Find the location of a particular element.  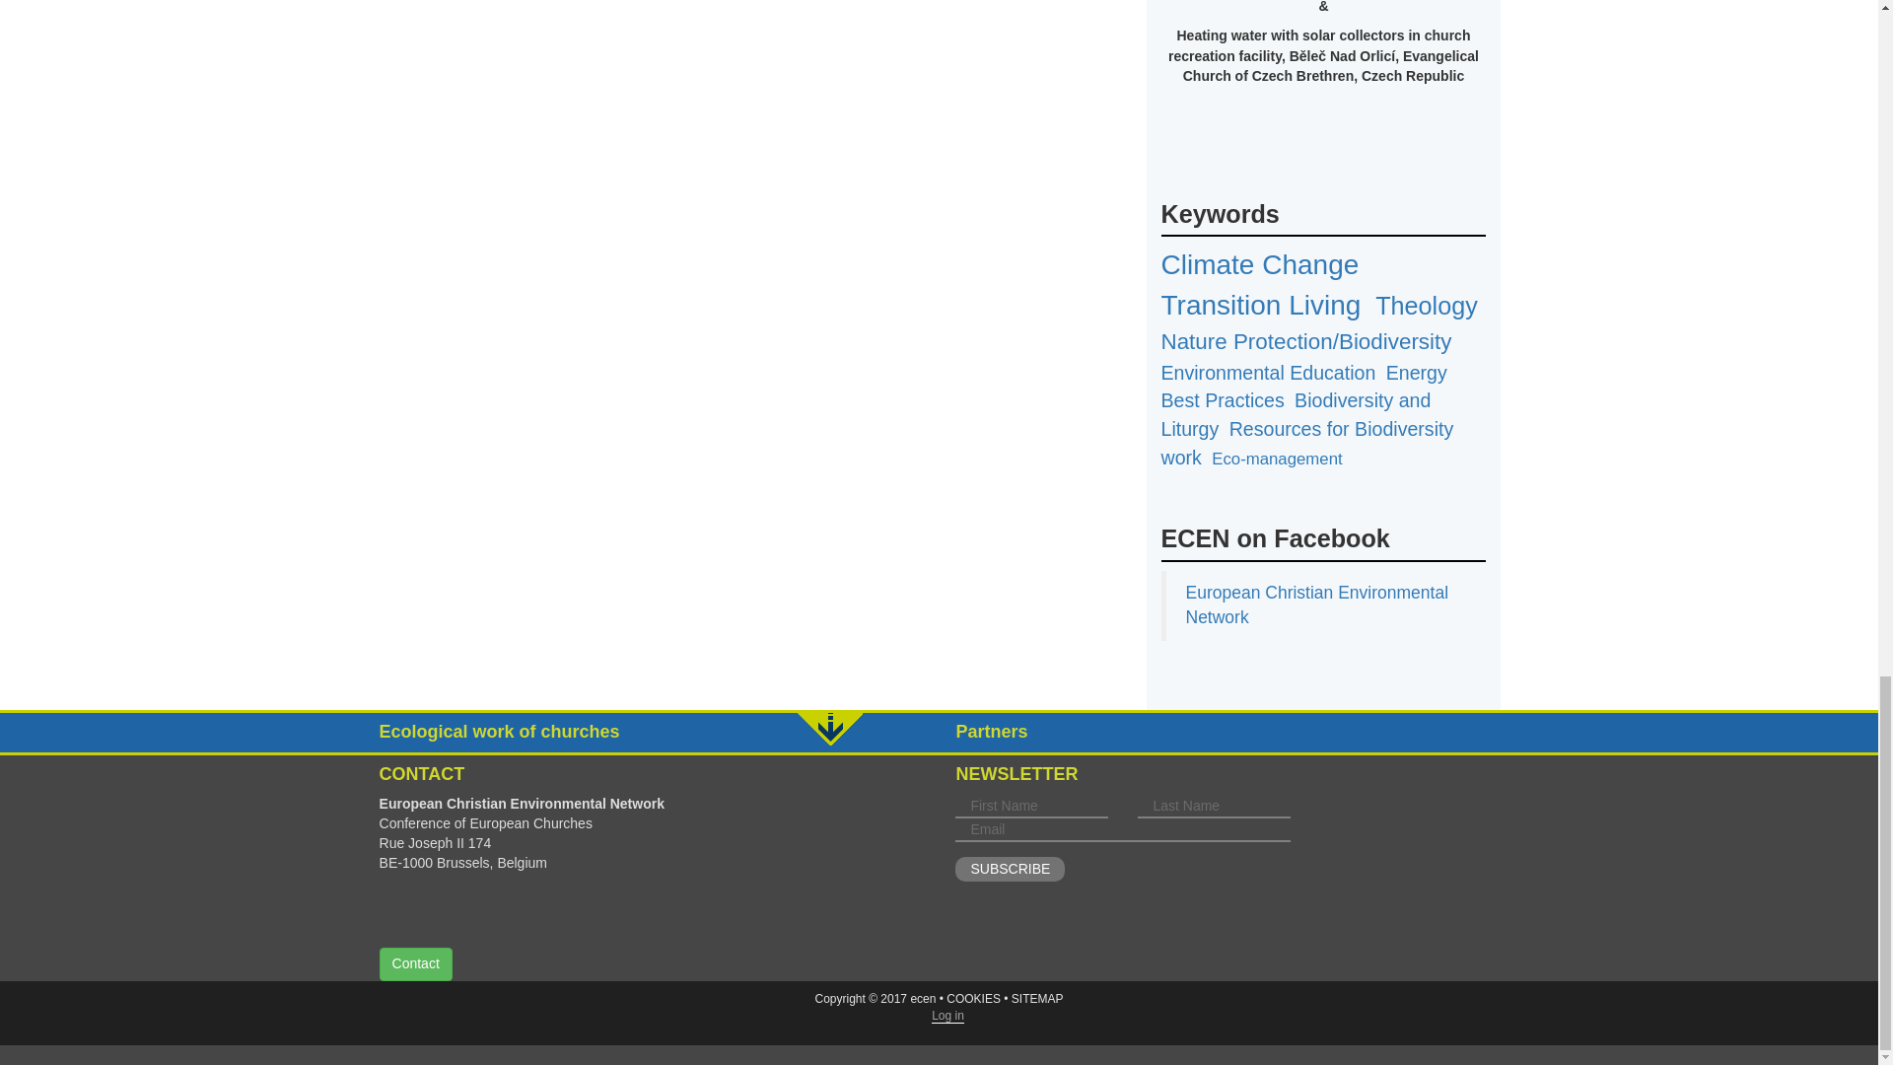

Theology is located at coordinates (1427, 306).